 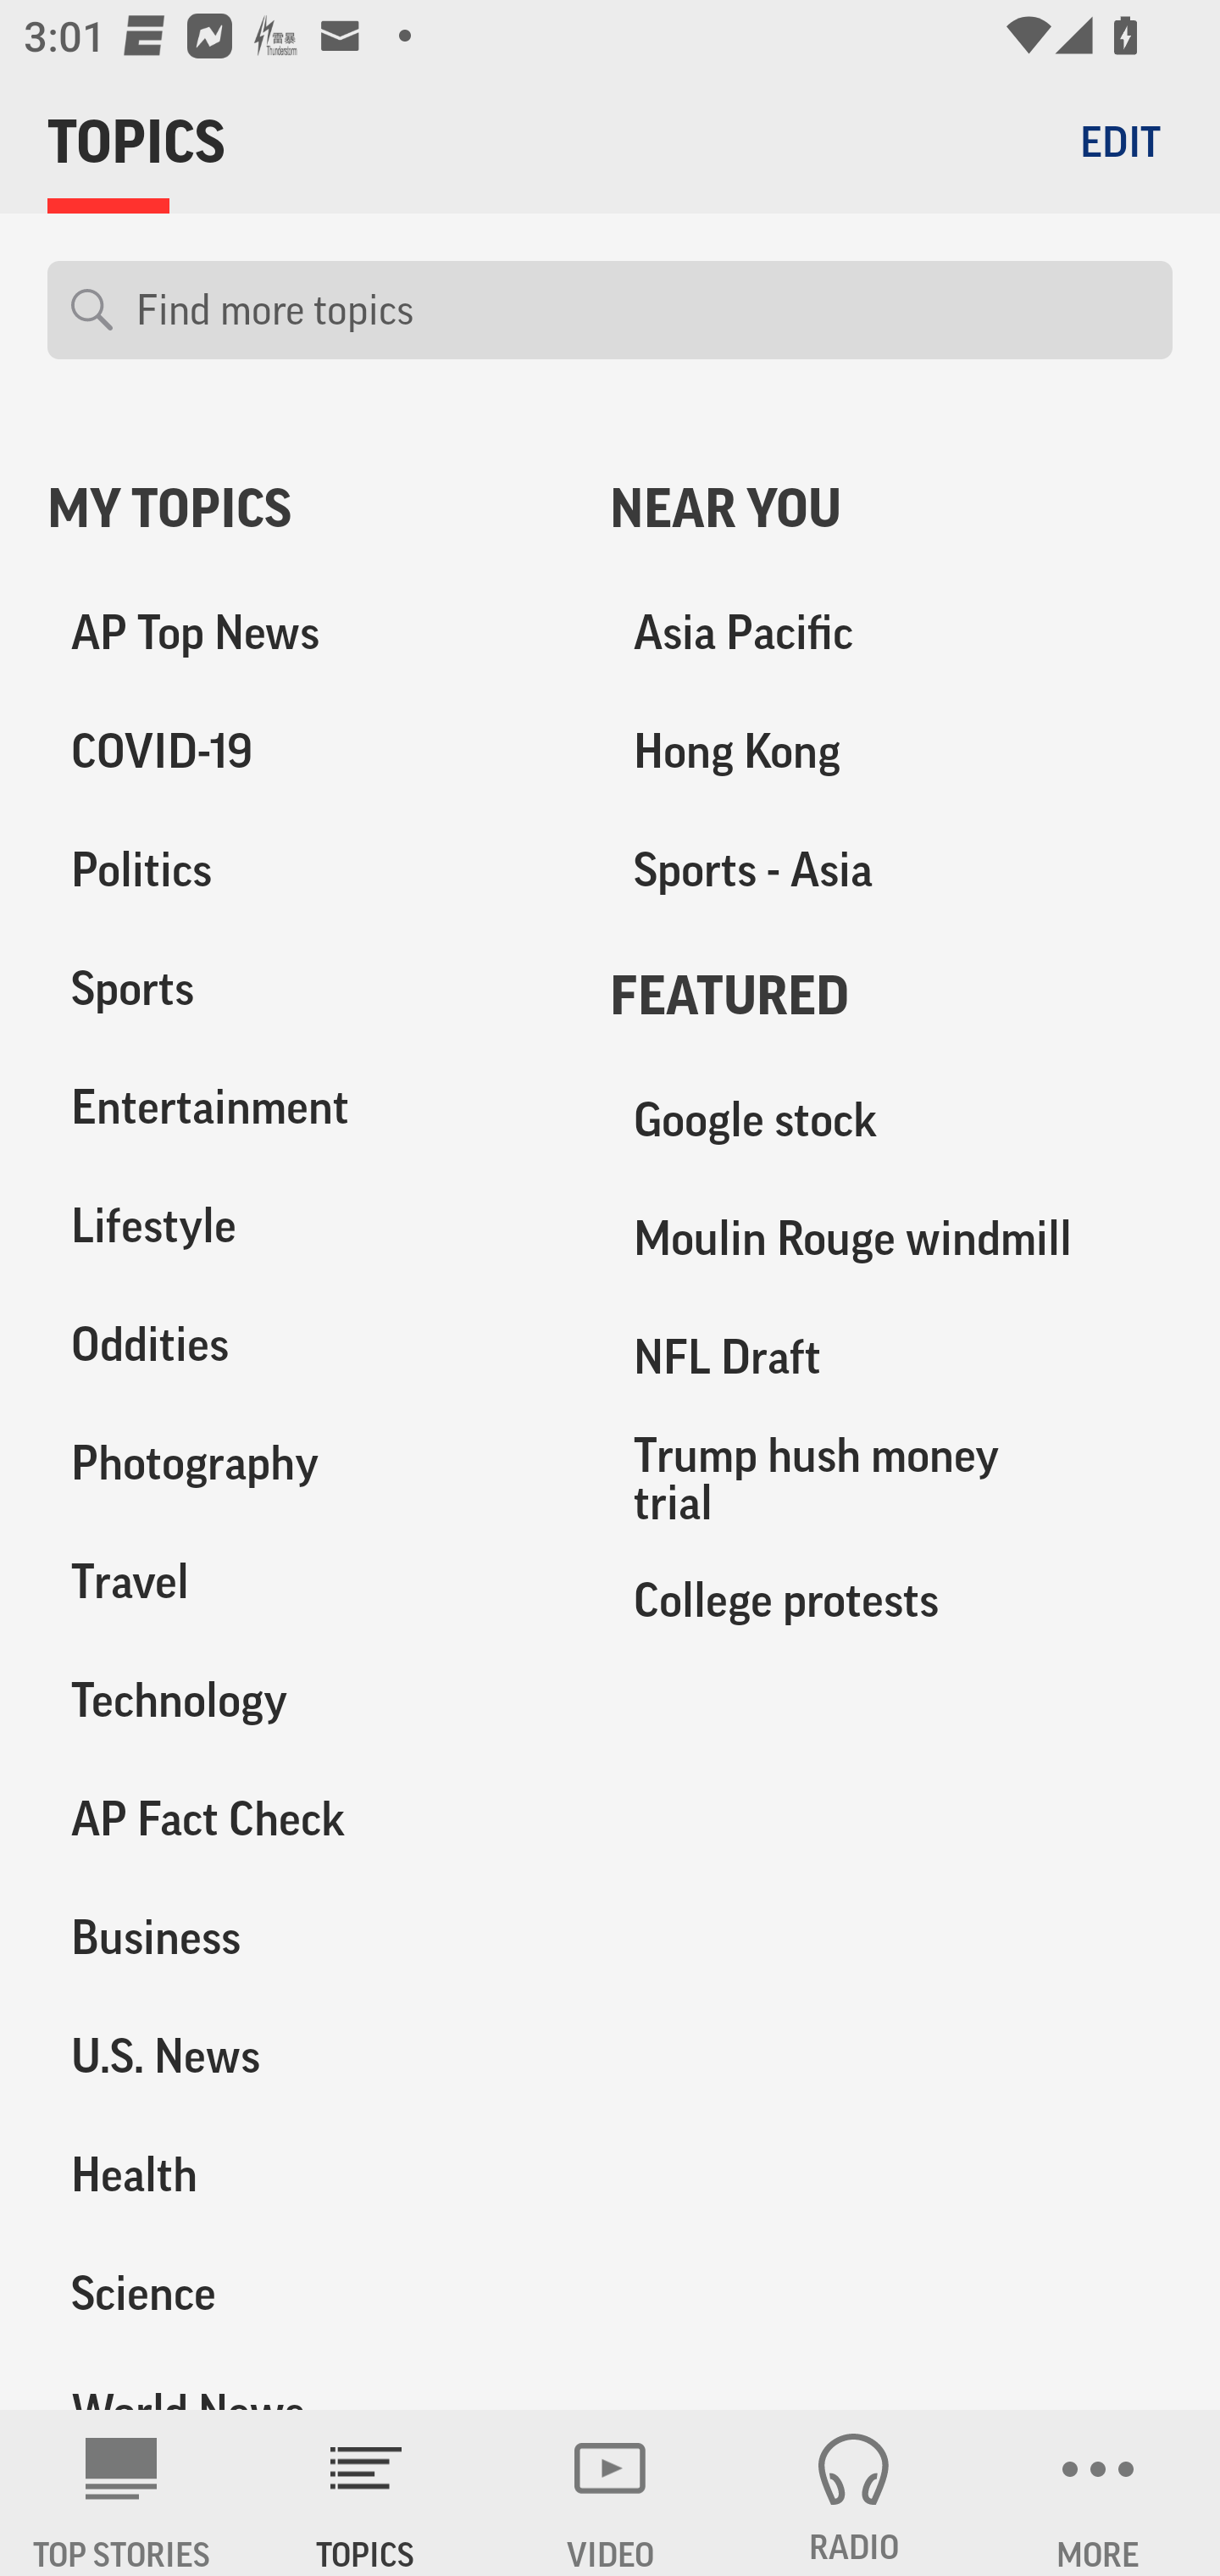 I want to click on NFL Draft, so click(x=891, y=1357).